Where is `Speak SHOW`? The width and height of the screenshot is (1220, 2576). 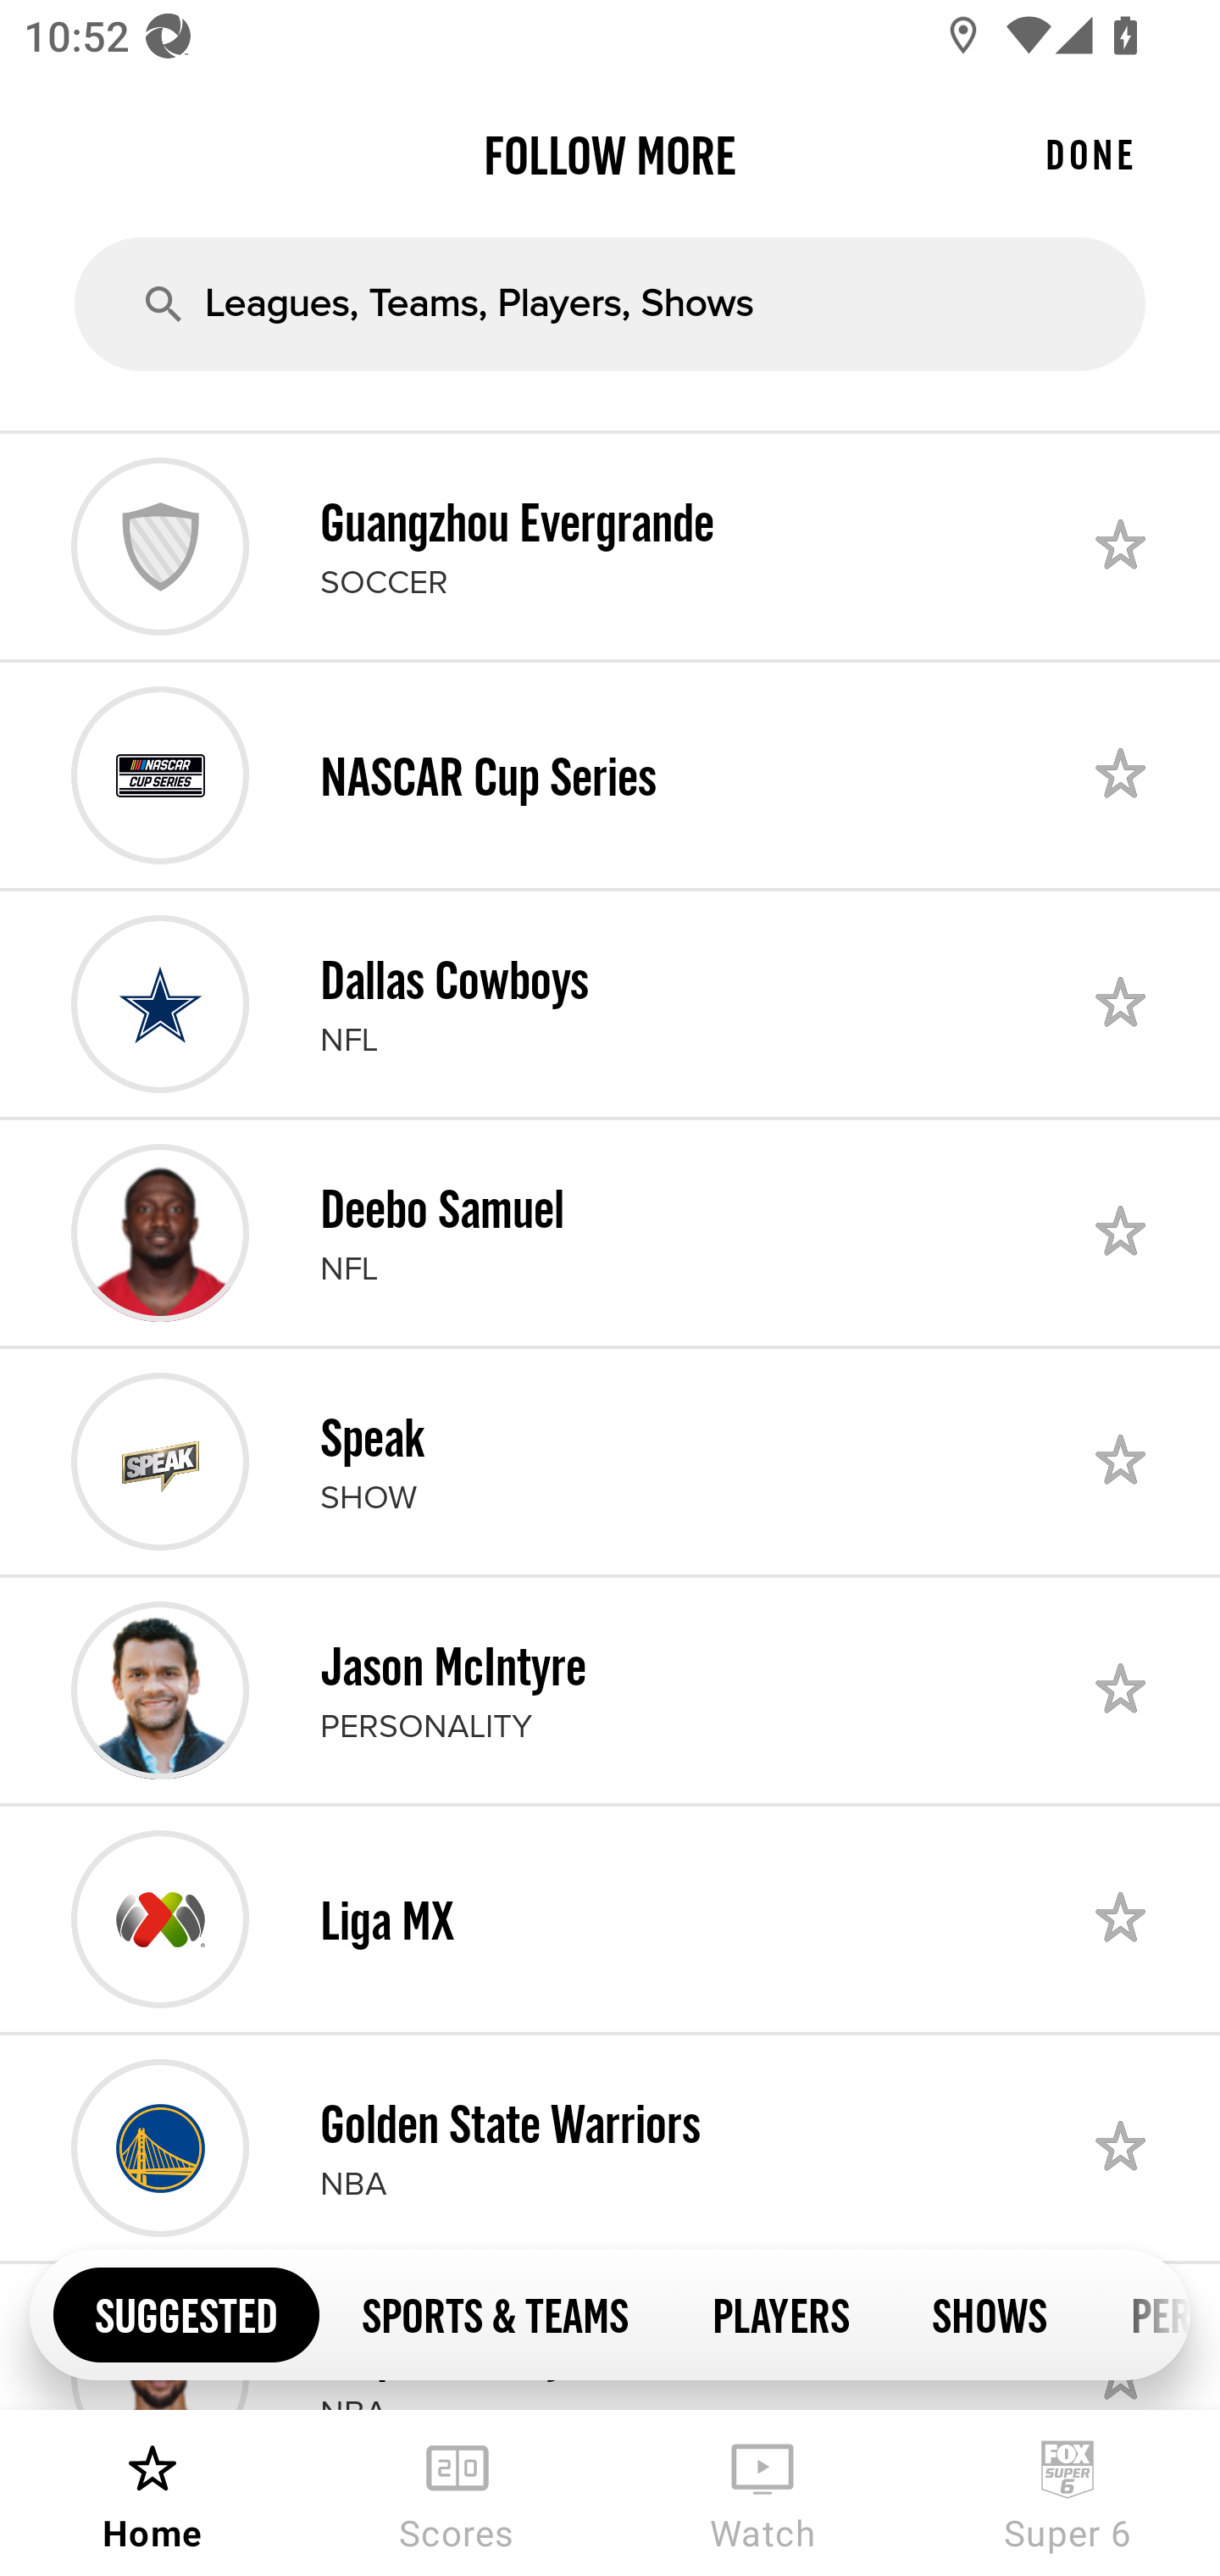 Speak SHOW is located at coordinates (610, 1461).